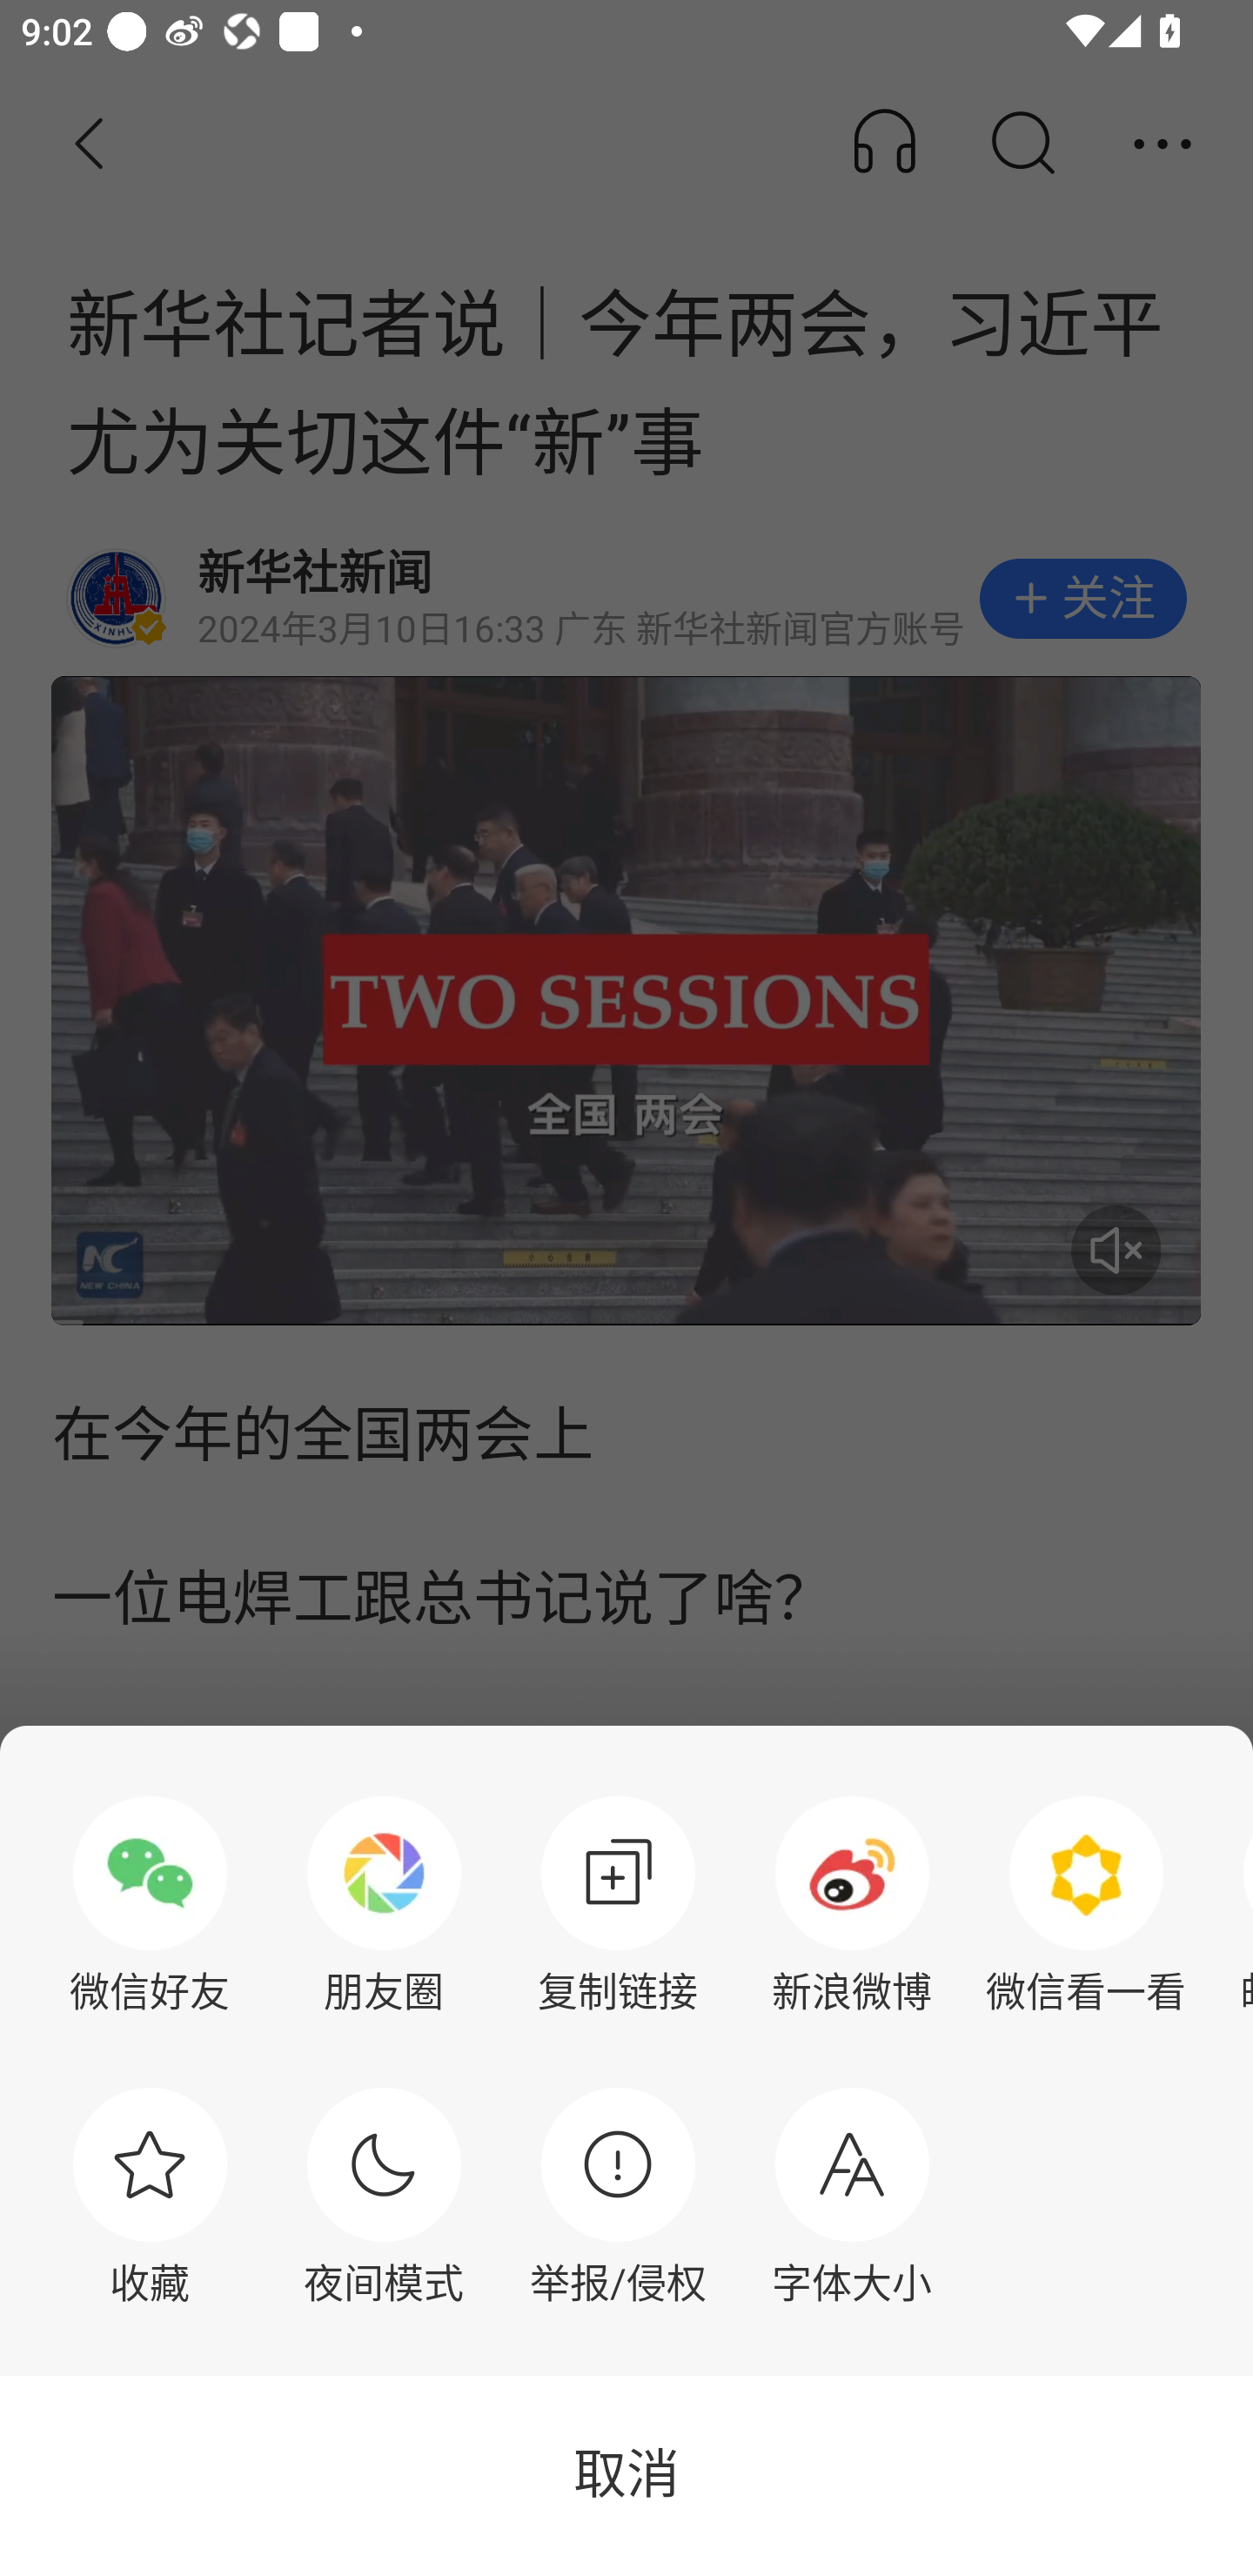 This screenshot has width=1253, height=2576. What do you see at coordinates (626, 2475) in the screenshot?
I see `取消` at bounding box center [626, 2475].